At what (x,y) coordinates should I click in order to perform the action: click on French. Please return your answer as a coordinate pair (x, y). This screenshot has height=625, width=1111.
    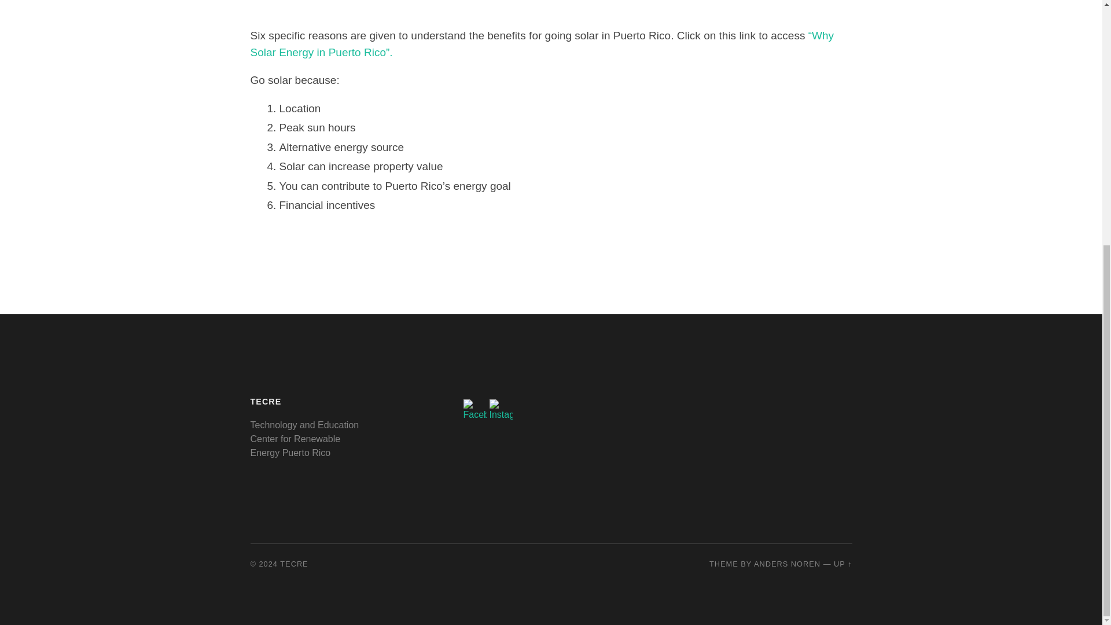
    Looking at the image, I should click on (826, 401).